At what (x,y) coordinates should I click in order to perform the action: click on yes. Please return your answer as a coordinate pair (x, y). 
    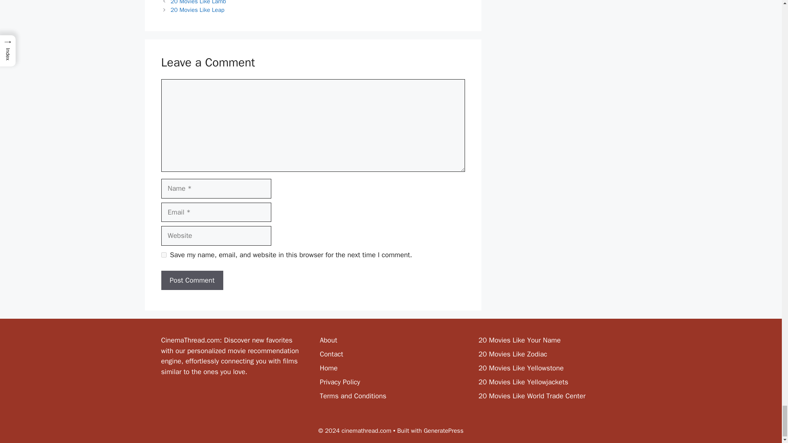
    Looking at the image, I should click on (163, 254).